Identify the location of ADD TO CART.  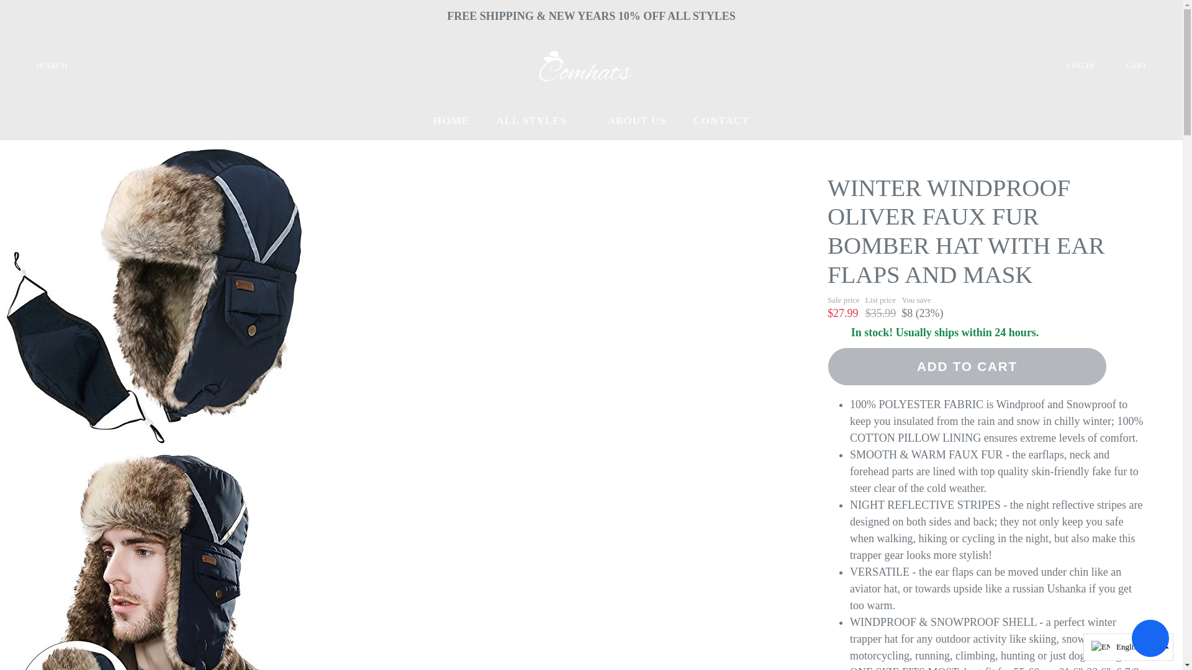
(967, 367).